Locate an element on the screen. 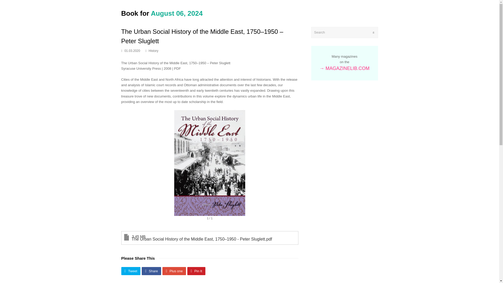 The width and height of the screenshot is (503, 283). Tweet is located at coordinates (130, 271).